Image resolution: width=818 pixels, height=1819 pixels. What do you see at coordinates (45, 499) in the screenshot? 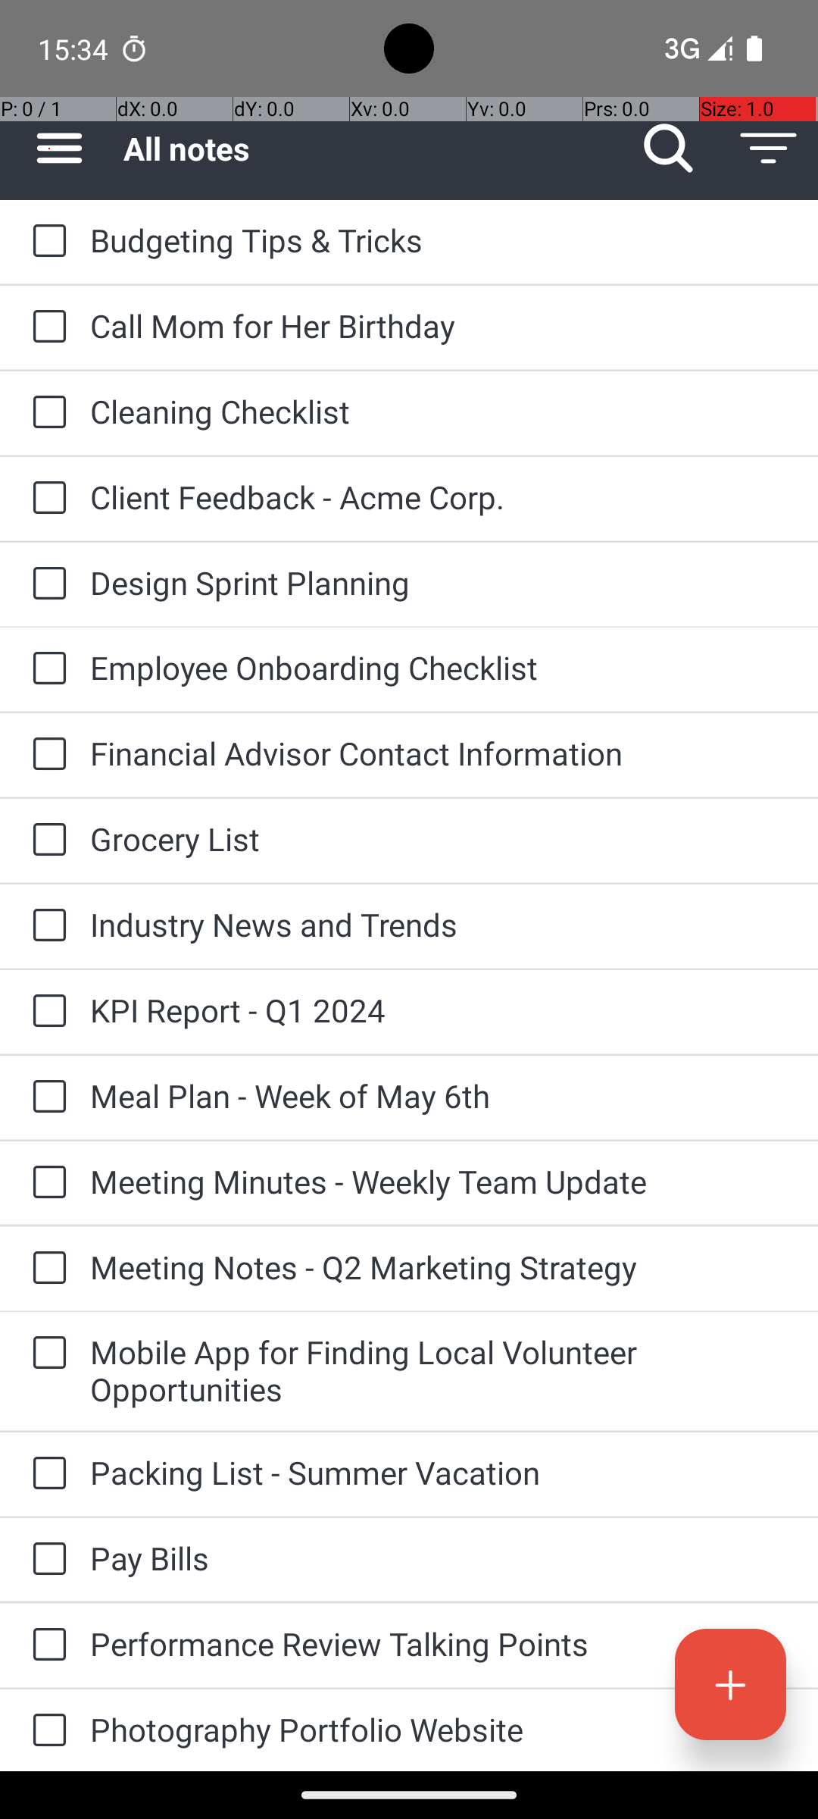
I see `to-do: Client Feedback - Acme Corp.` at bounding box center [45, 499].